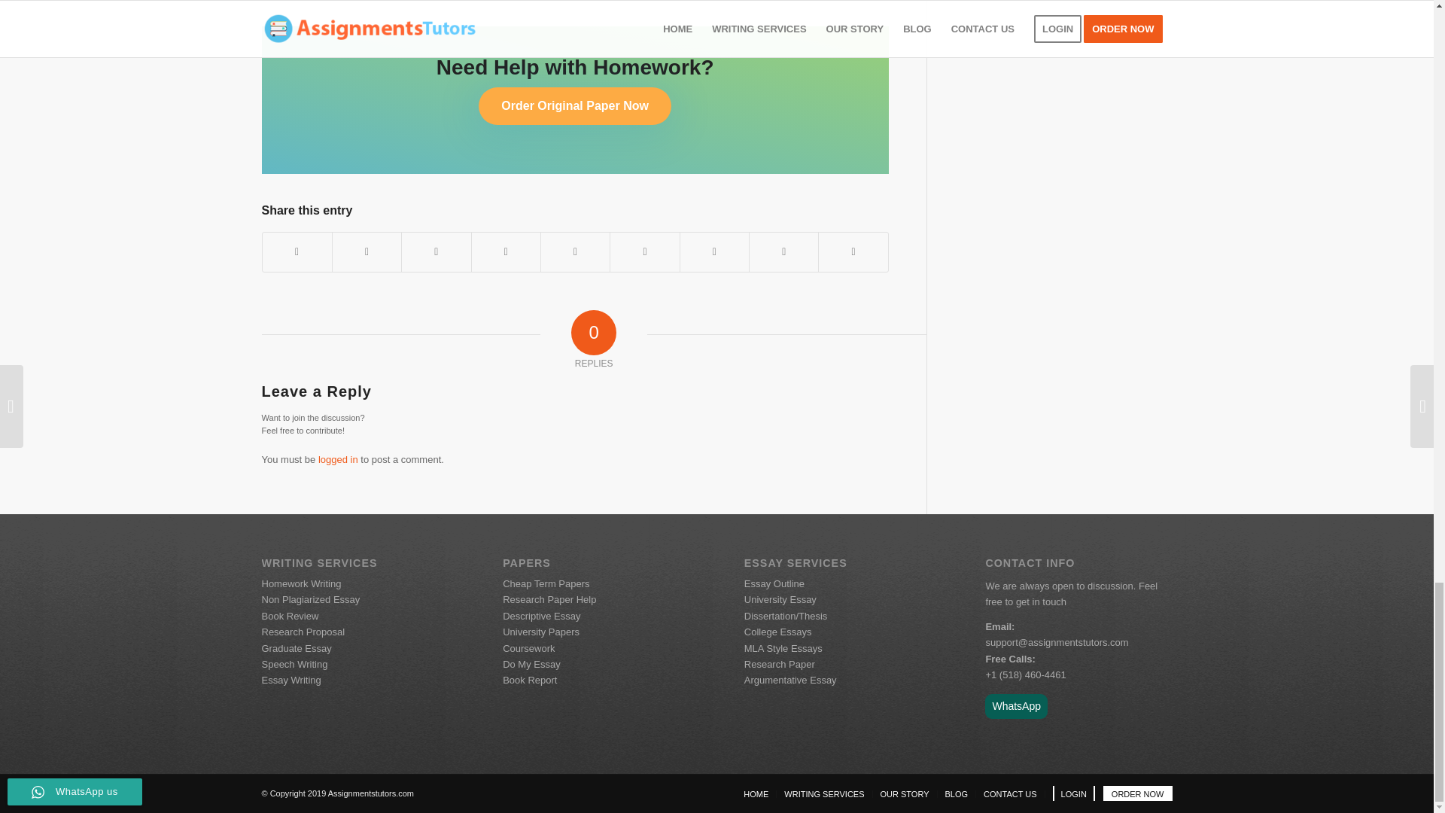 The height and width of the screenshot is (813, 1445). What do you see at coordinates (1016, 706) in the screenshot?
I see `WhatsApp` at bounding box center [1016, 706].